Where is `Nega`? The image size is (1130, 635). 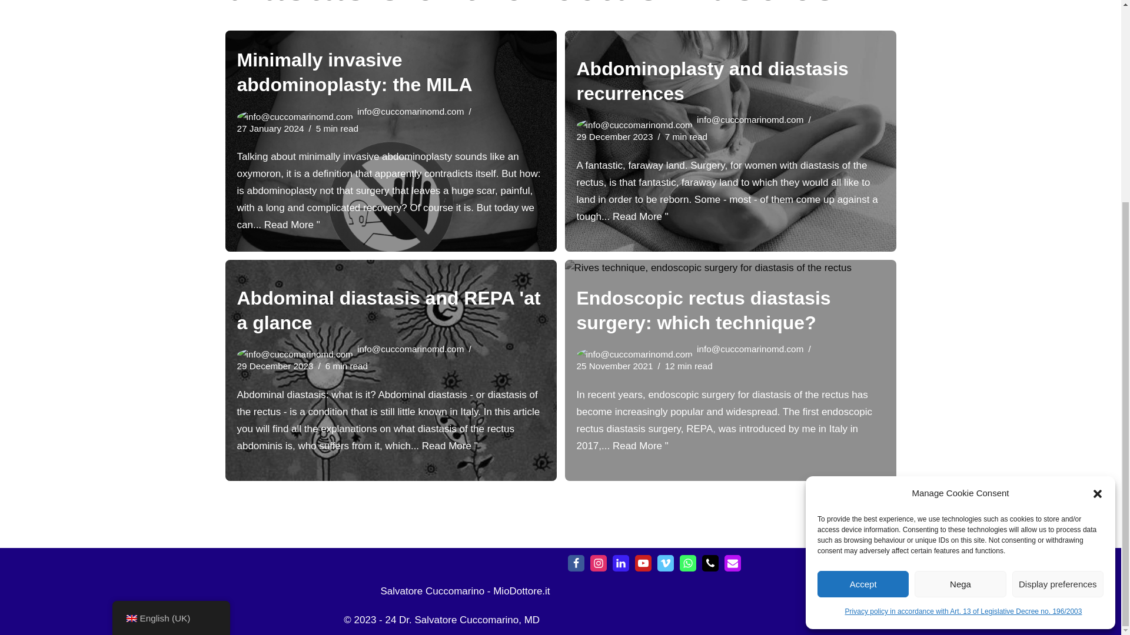
Nega is located at coordinates (959, 295).